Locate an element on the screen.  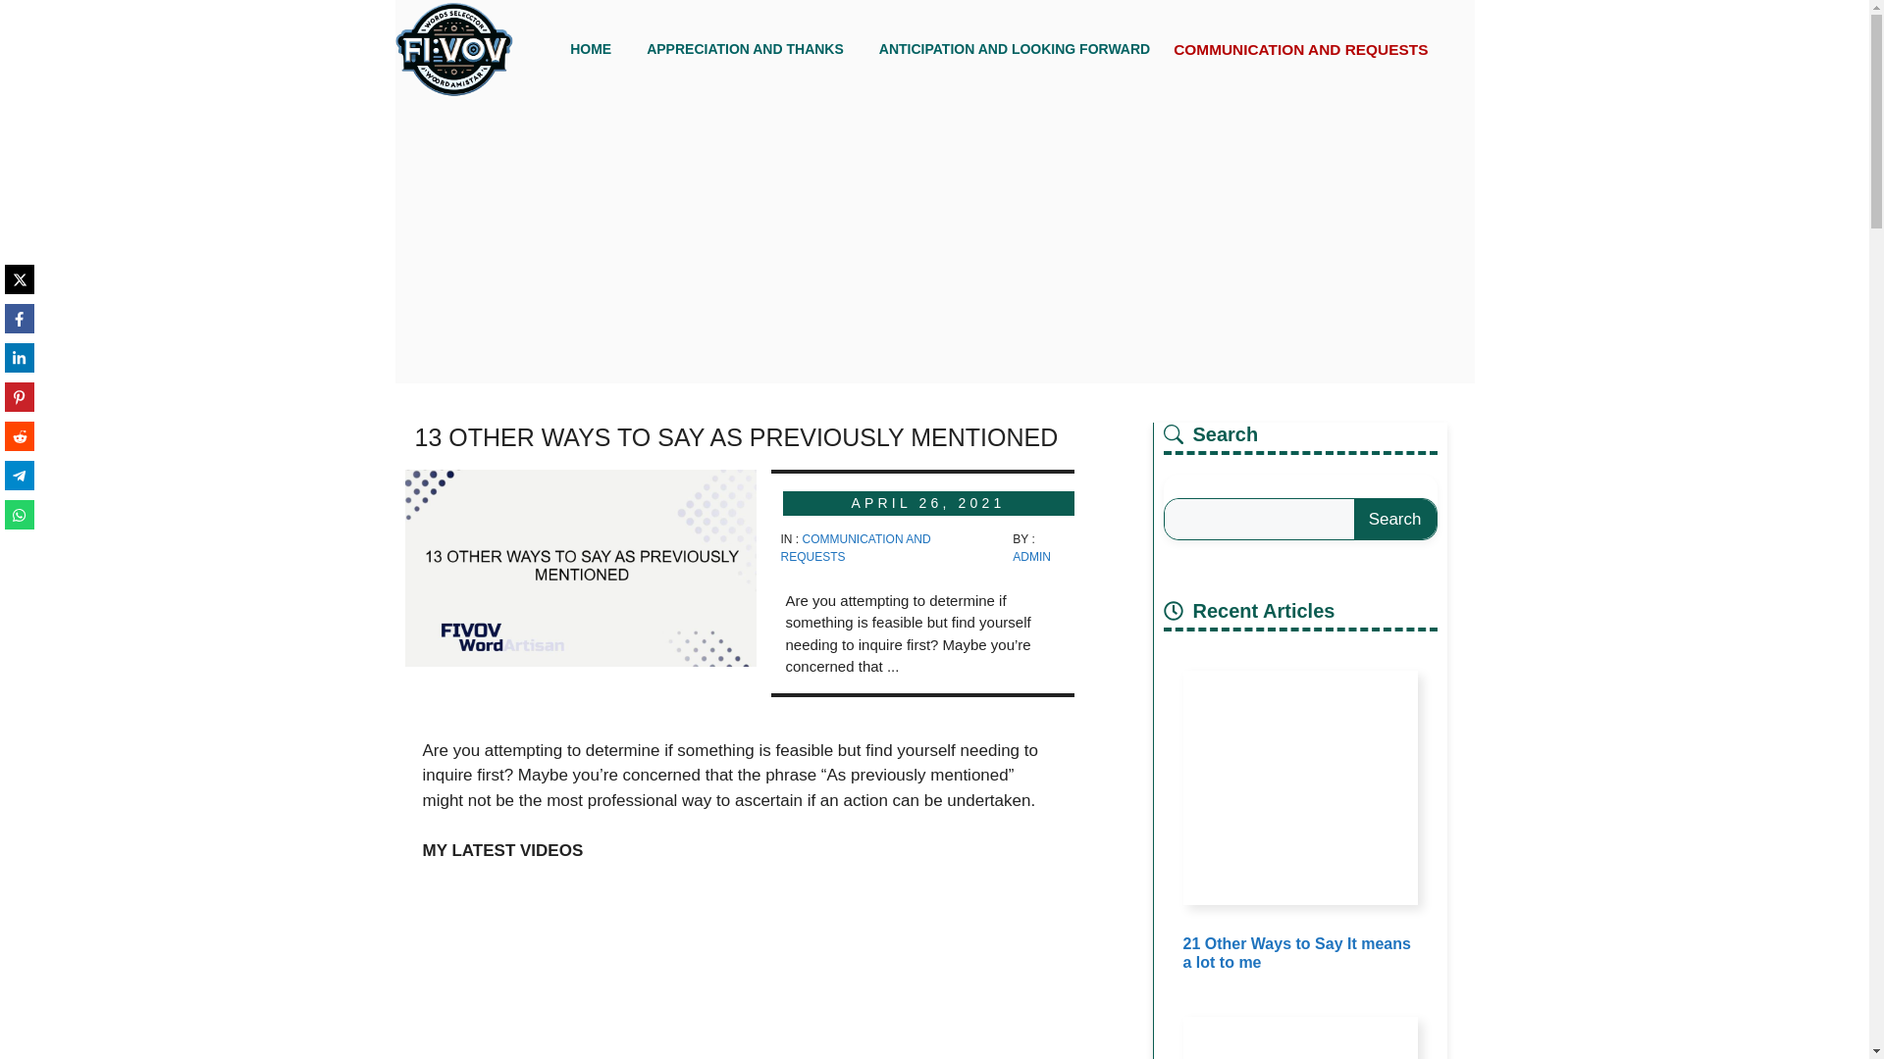
COMMUNICATION AND REQUESTS is located at coordinates (1287, 47).